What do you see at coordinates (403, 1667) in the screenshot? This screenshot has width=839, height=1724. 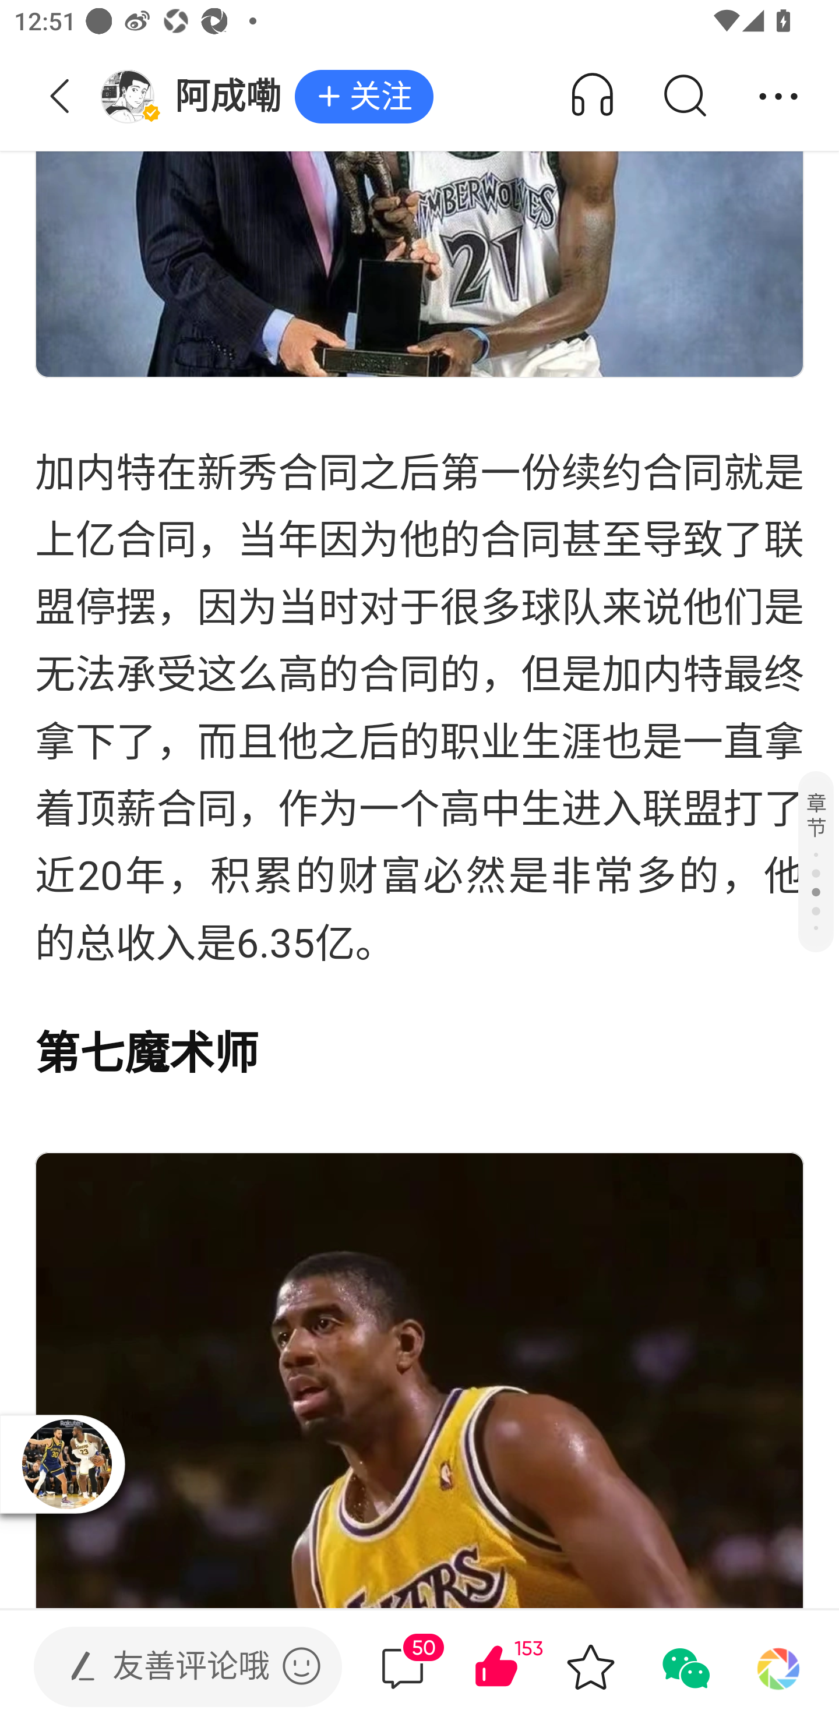 I see `50评论  50 评论` at bounding box center [403, 1667].